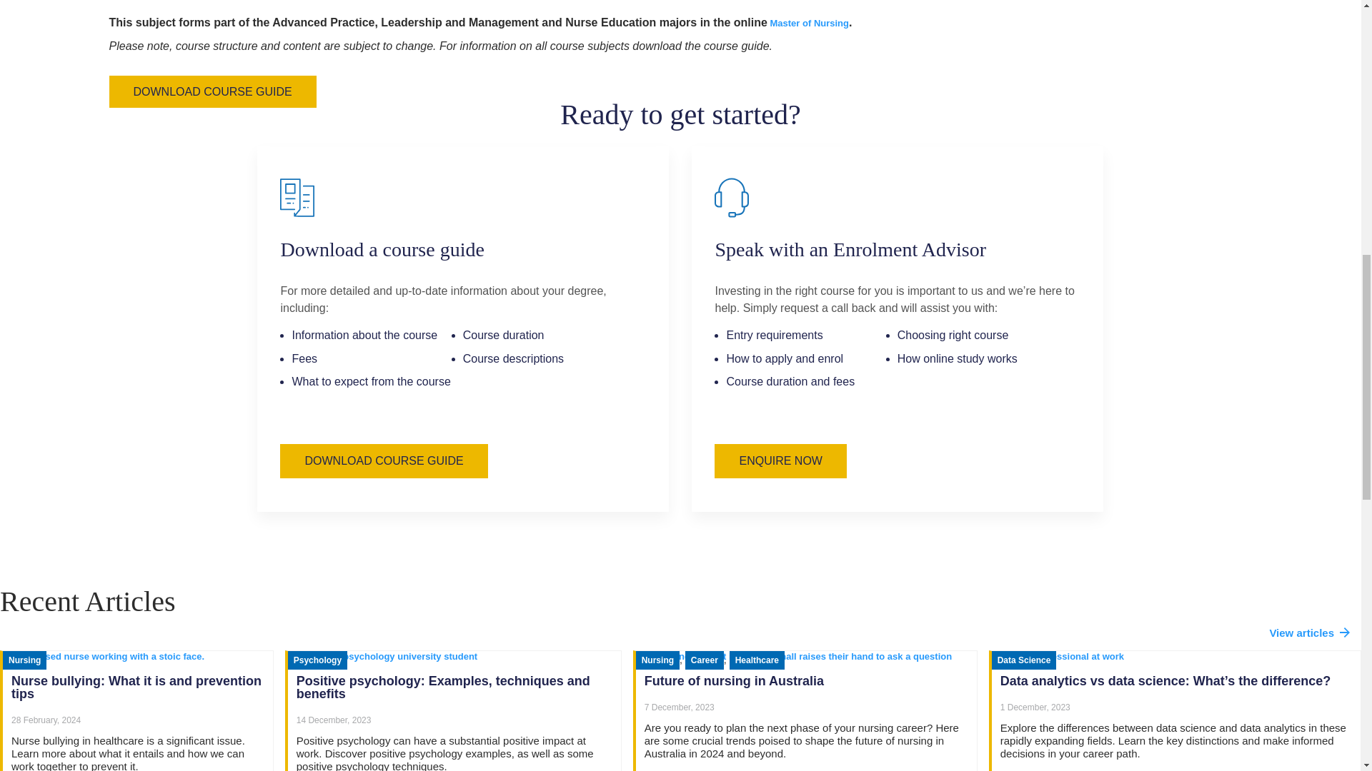  What do you see at coordinates (807, 23) in the screenshot?
I see ` Master of Nursing` at bounding box center [807, 23].